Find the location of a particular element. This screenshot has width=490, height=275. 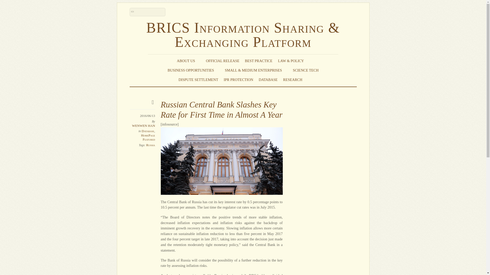

HomePage Featured is located at coordinates (148, 137).